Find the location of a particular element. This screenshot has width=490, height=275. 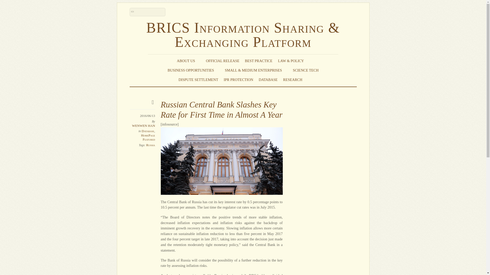

HomePage Featured is located at coordinates (148, 137).